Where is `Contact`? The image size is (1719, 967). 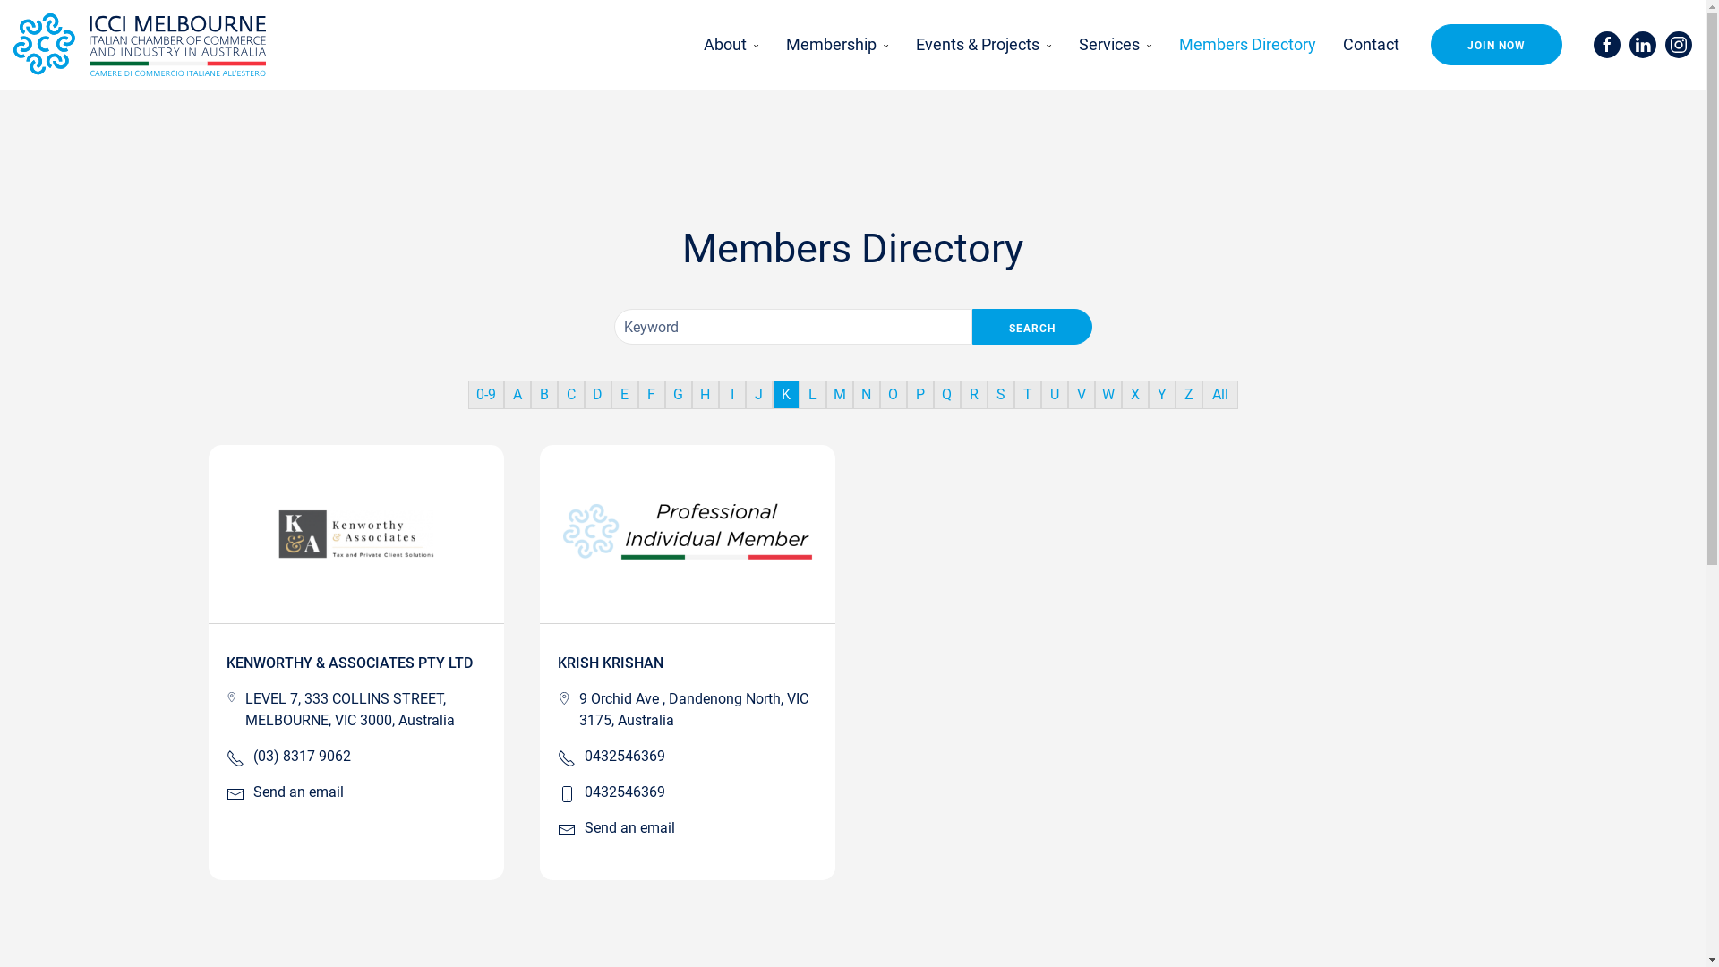 Contact is located at coordinates (1364, 45).